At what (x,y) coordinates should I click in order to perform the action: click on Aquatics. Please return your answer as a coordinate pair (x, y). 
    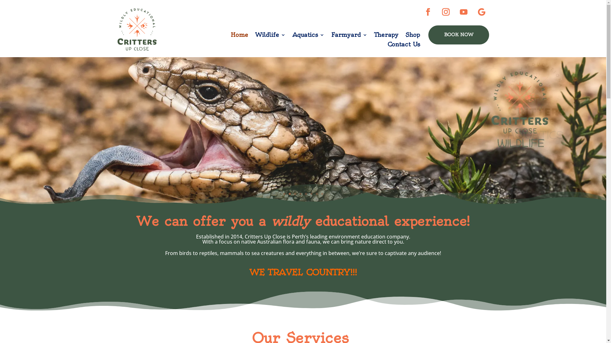
    Looking at the image, I should click on (308, 36).